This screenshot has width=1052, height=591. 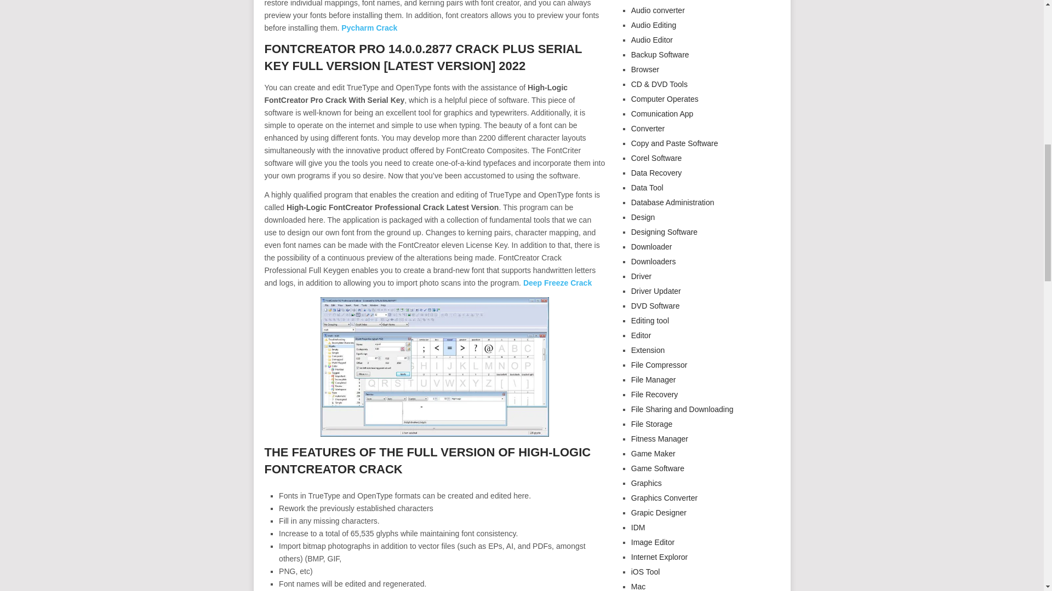 I want to click on Pycharm Crack, so click(x=368, y=28).